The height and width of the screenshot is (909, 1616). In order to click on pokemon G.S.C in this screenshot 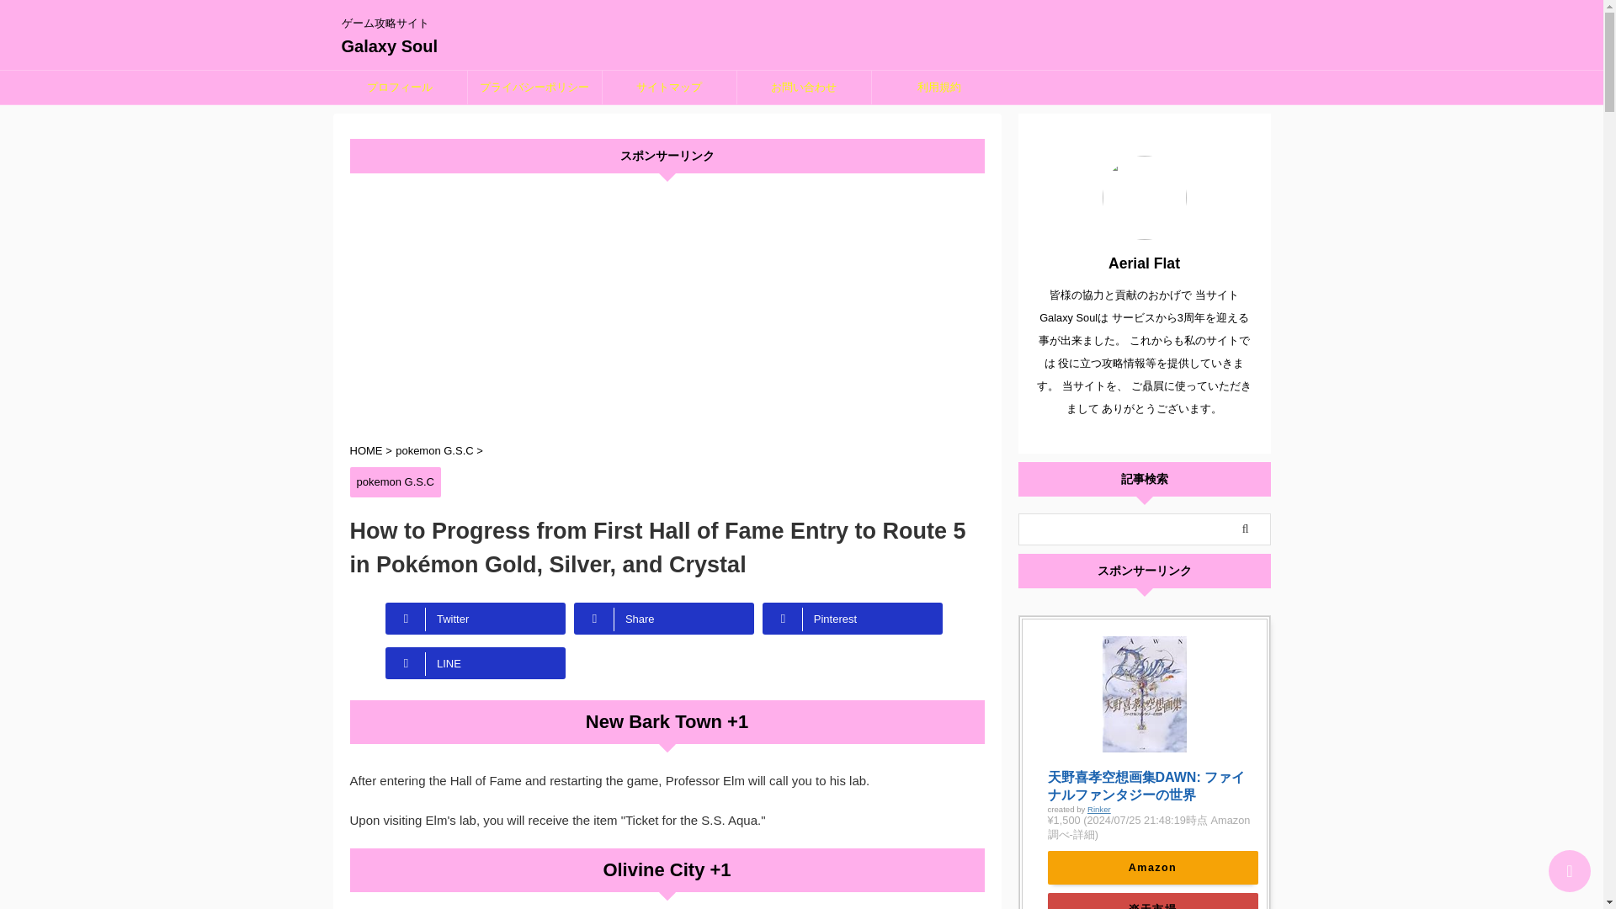, I will do `click(436, 451)`.